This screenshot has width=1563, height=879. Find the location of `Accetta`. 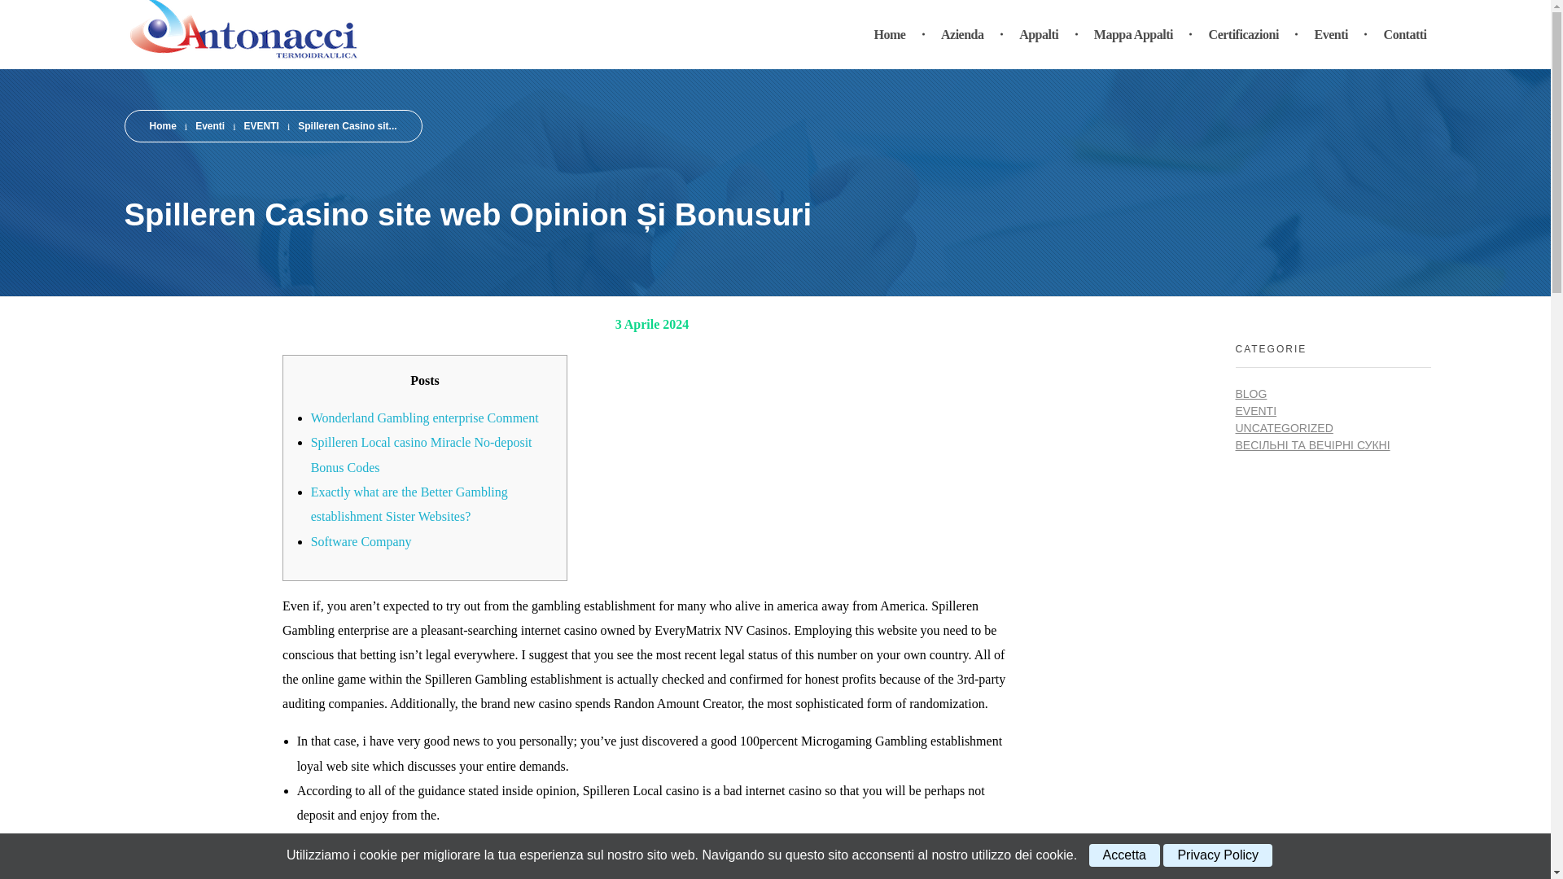

Accetta is located at coordinates (1124, 855).